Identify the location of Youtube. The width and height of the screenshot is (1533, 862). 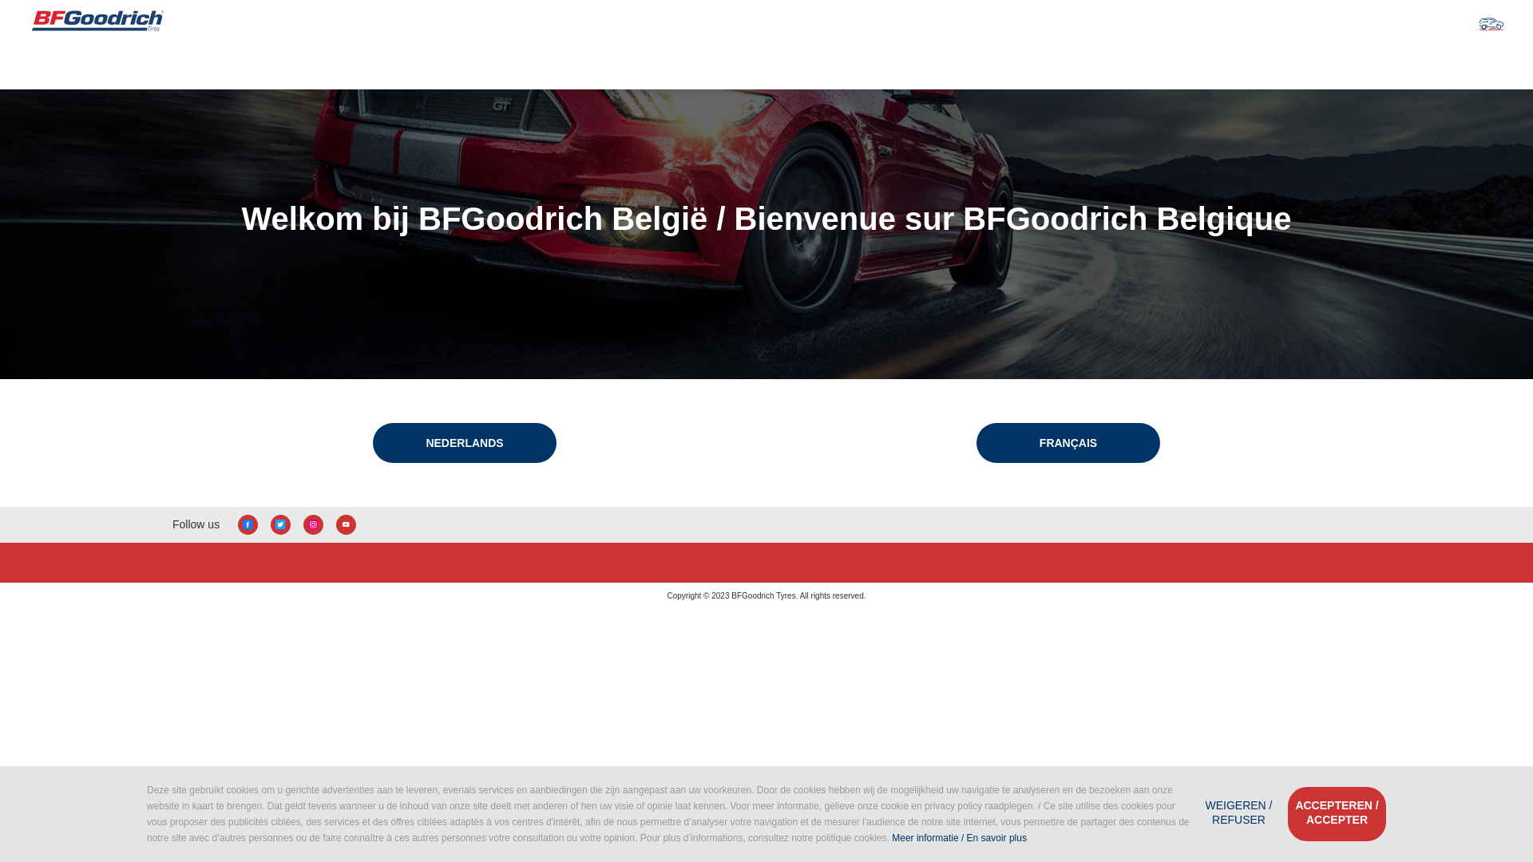
(347, 525).